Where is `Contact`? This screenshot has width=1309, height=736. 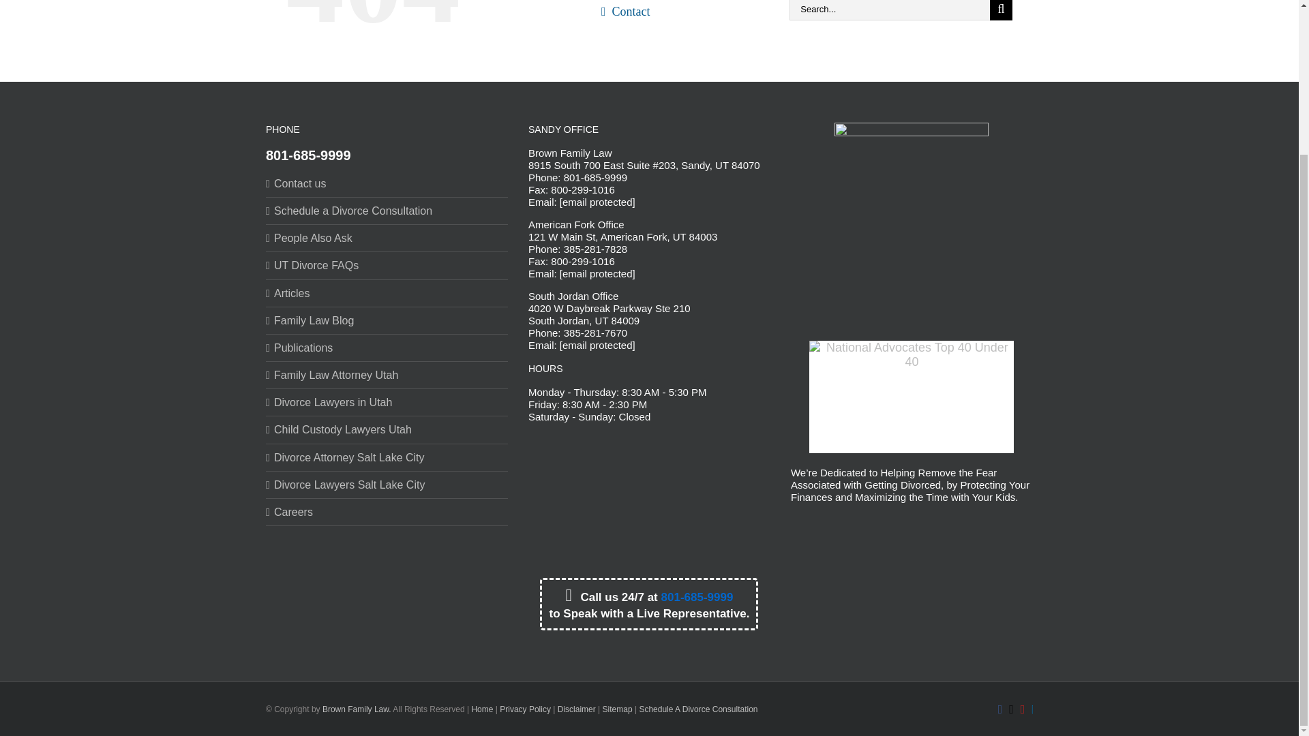
Contact is located at coordinates (678, 17).